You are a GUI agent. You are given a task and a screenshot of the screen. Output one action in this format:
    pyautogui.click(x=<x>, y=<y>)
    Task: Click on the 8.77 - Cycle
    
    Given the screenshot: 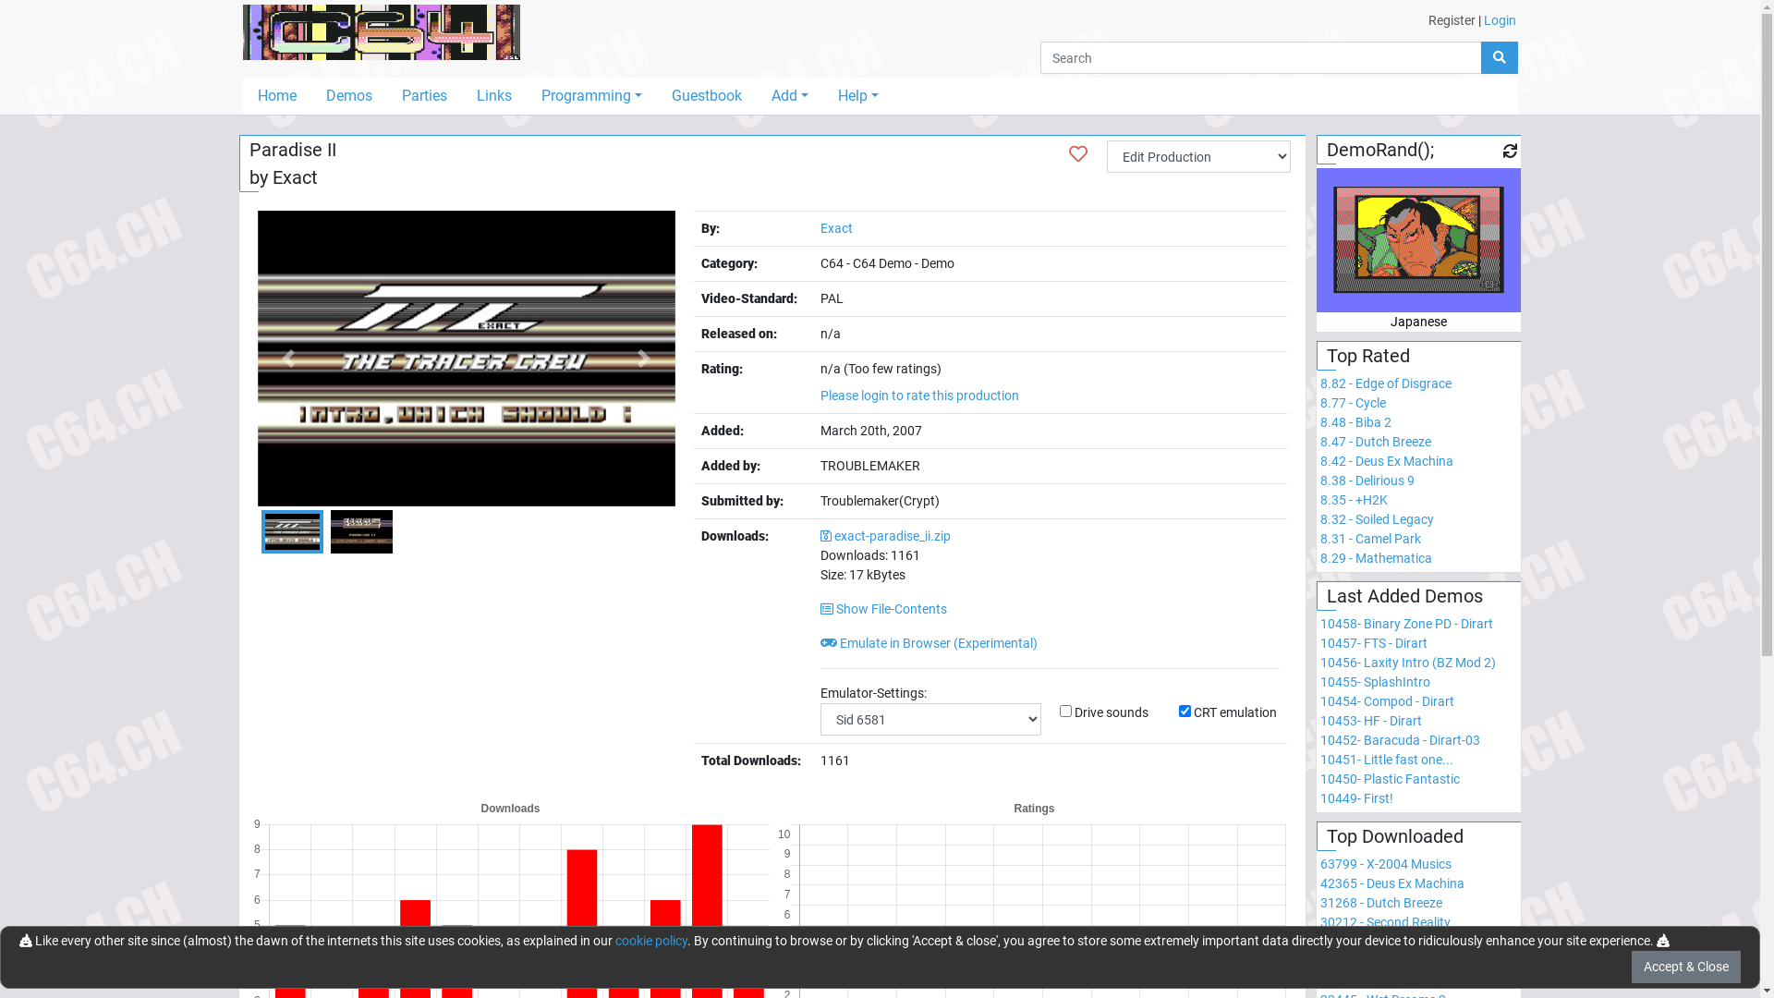 What is the action you would take?
    pyautogui.click(x=1353, y=403)
    